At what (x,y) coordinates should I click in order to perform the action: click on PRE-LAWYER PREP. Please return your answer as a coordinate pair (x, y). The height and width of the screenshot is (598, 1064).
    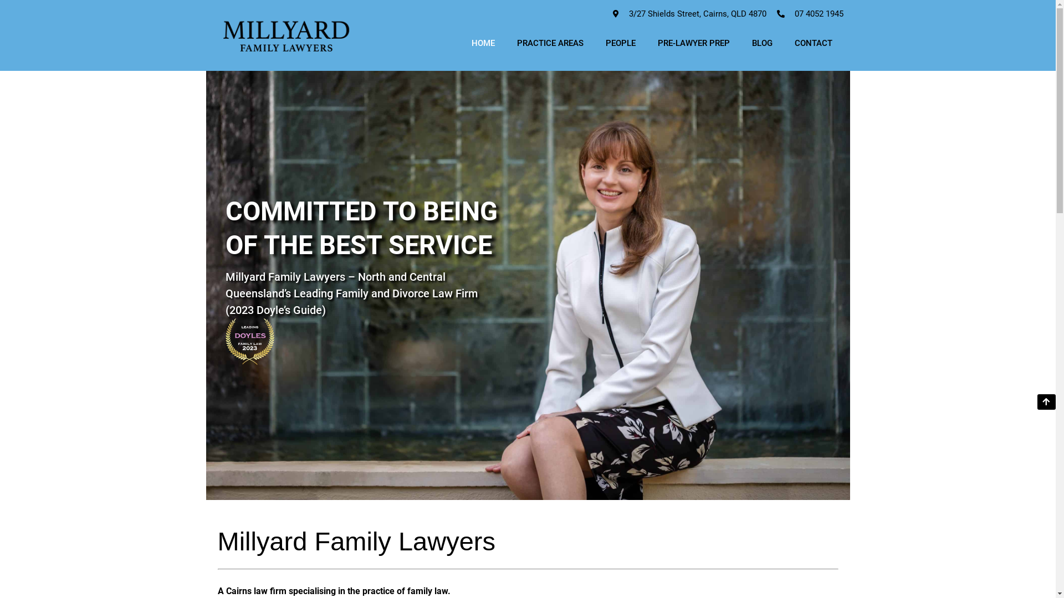
    Looking at the image, I should click on (694, 43).